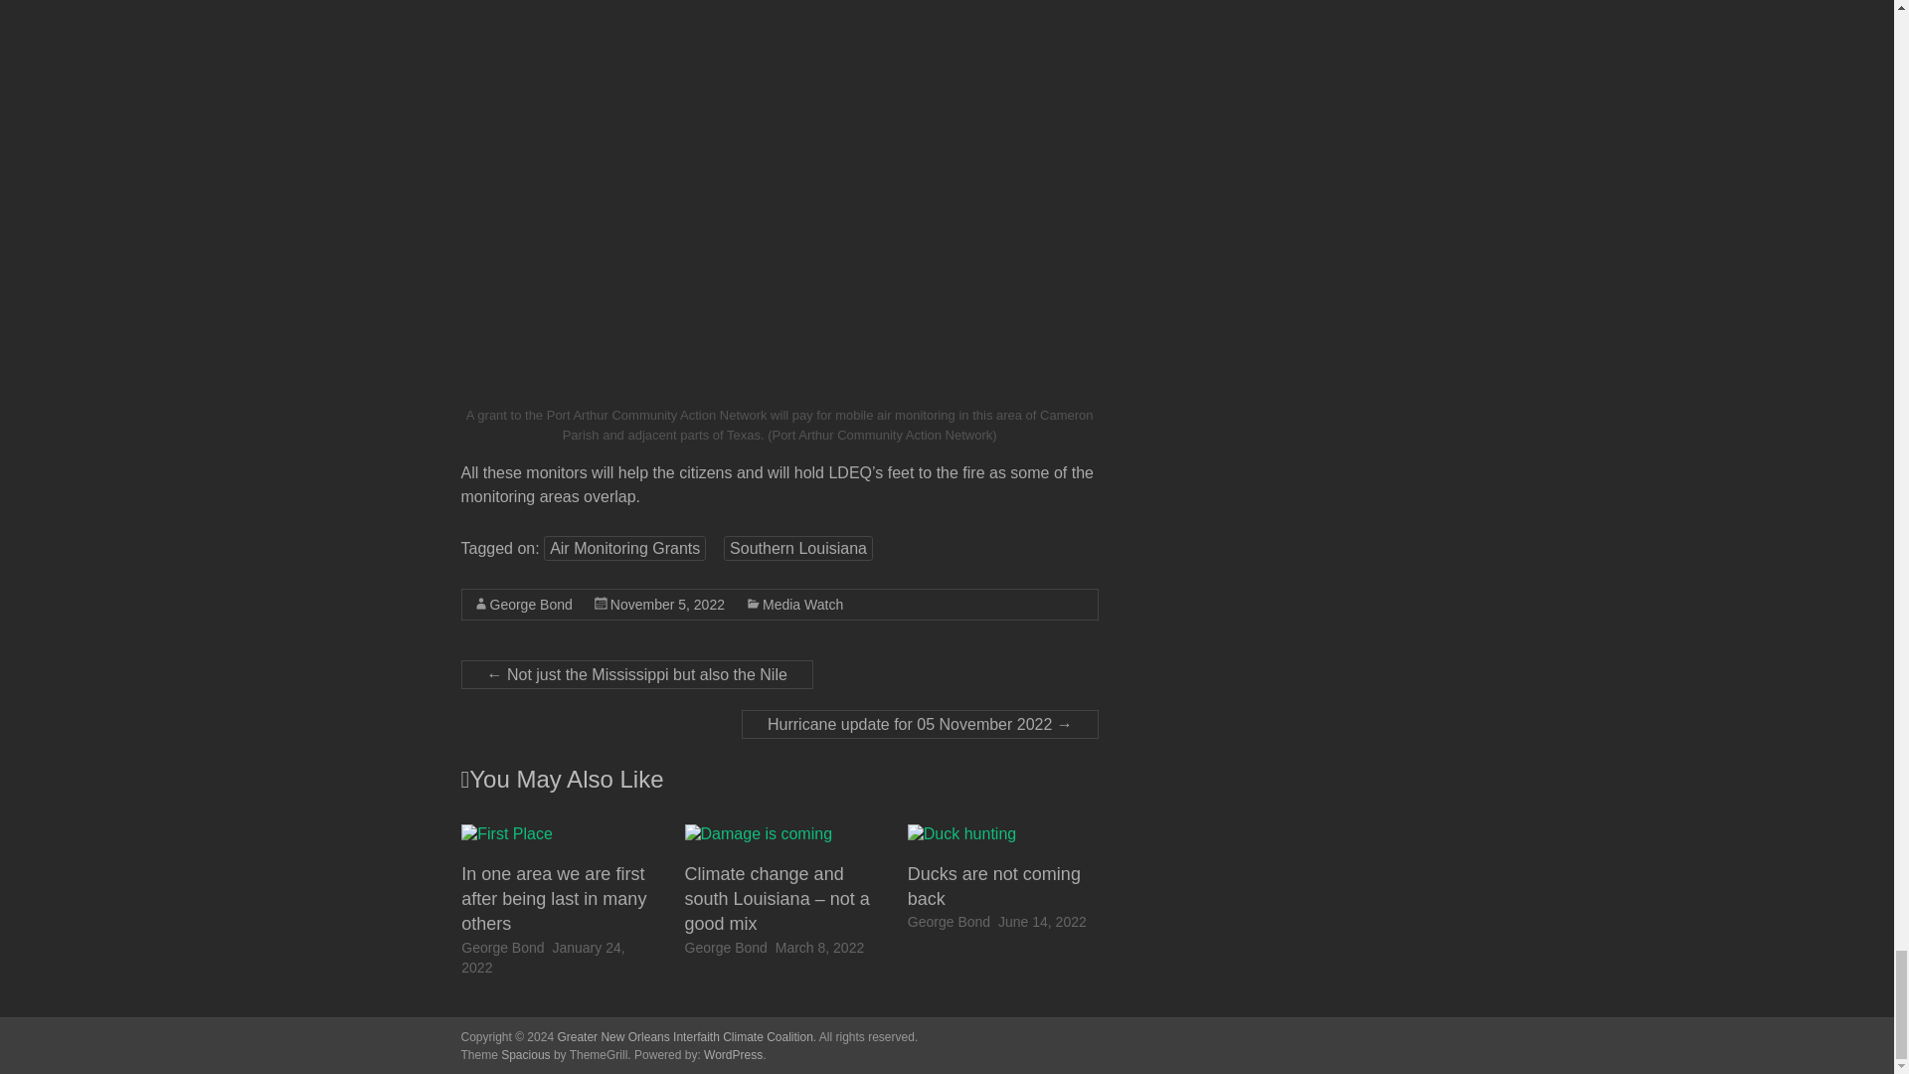 The width and height of the screenshot is (1909, 1074). What do you see at coordinates (797, 547) in the screenshot?
I see `Southern Louisiana` at bounding box center [797, 547].